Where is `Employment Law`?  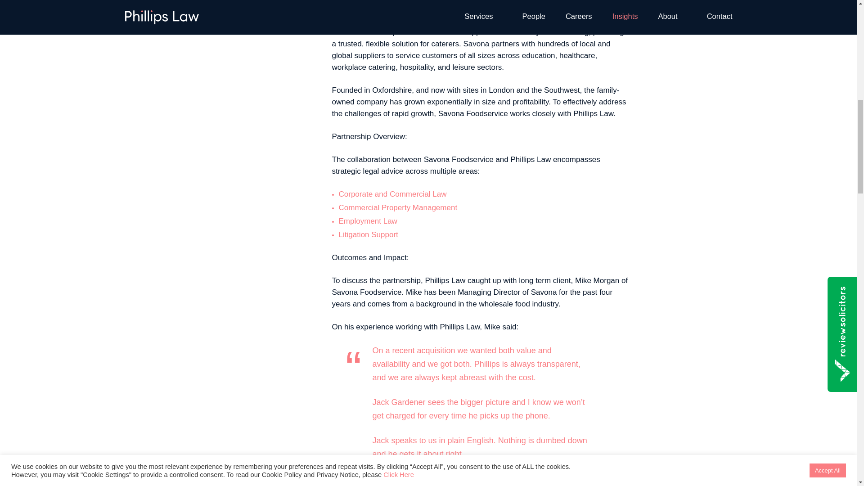
Employment Law is located at coordinates (367, 221).